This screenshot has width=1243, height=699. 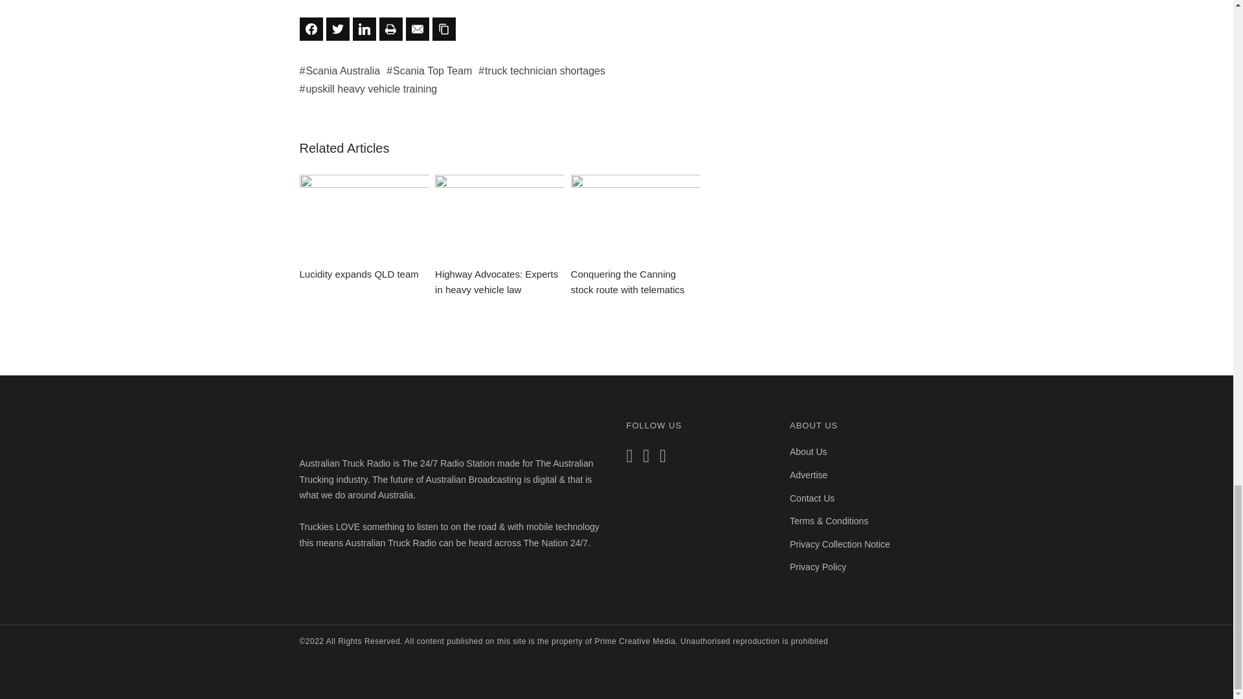 What do you see at coordinates (429, 71) in the screenshot?
I see `Scania Top Team` at bounding box center [429, 71].